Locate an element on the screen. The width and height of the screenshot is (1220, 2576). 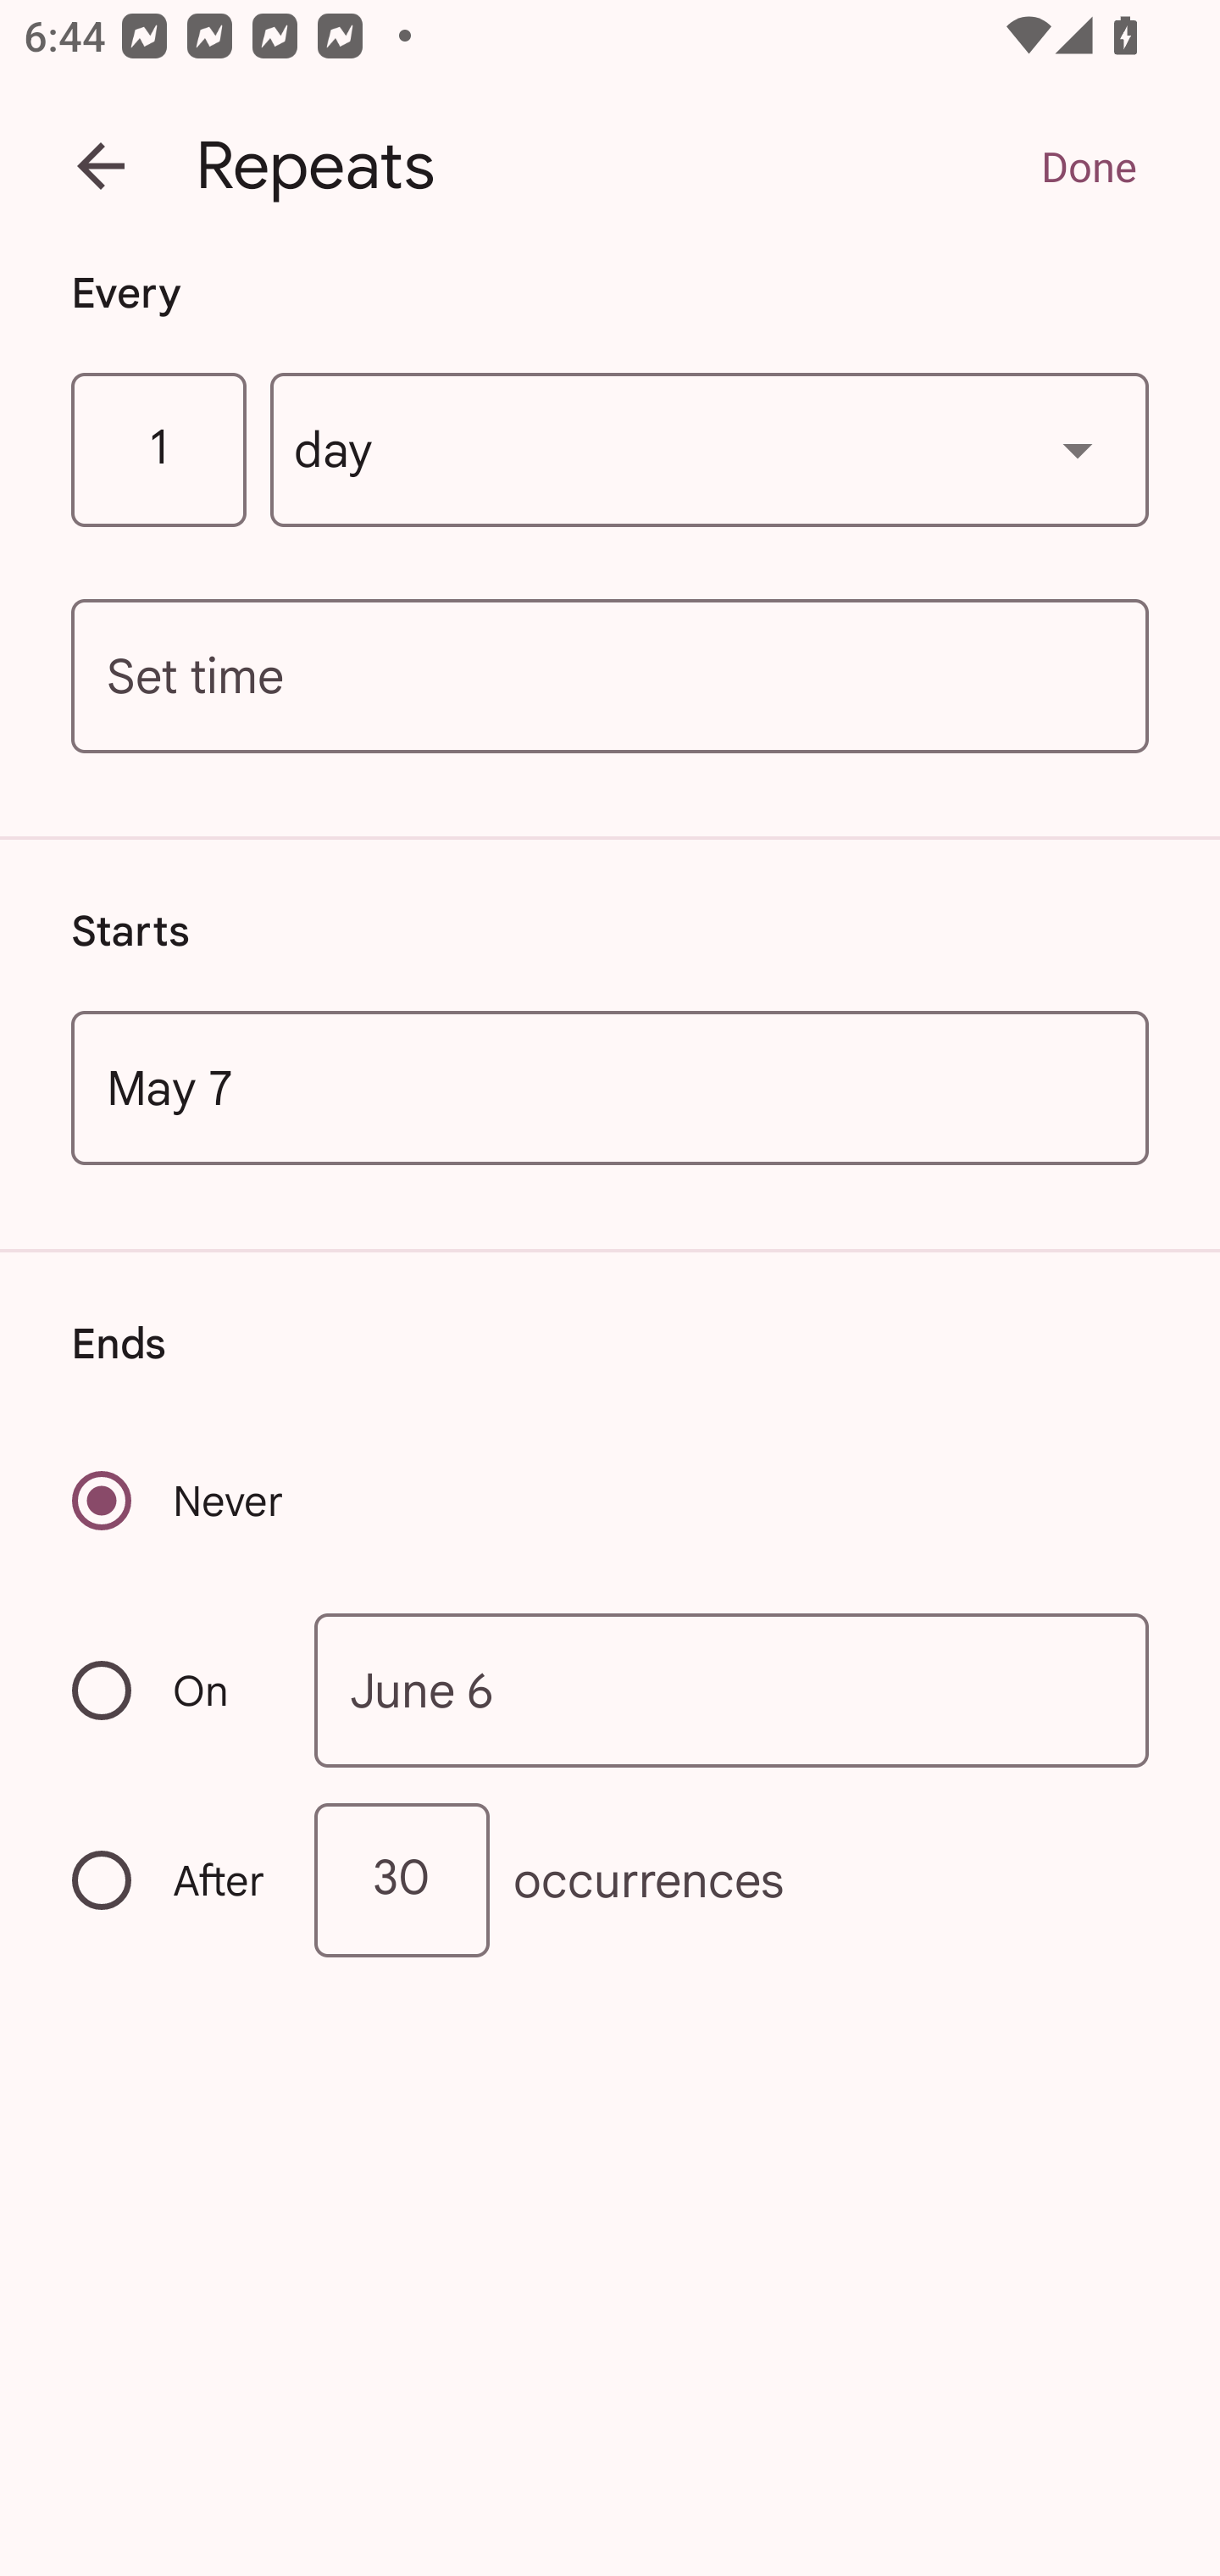
June 6 is located at coordinates (732, 1690).